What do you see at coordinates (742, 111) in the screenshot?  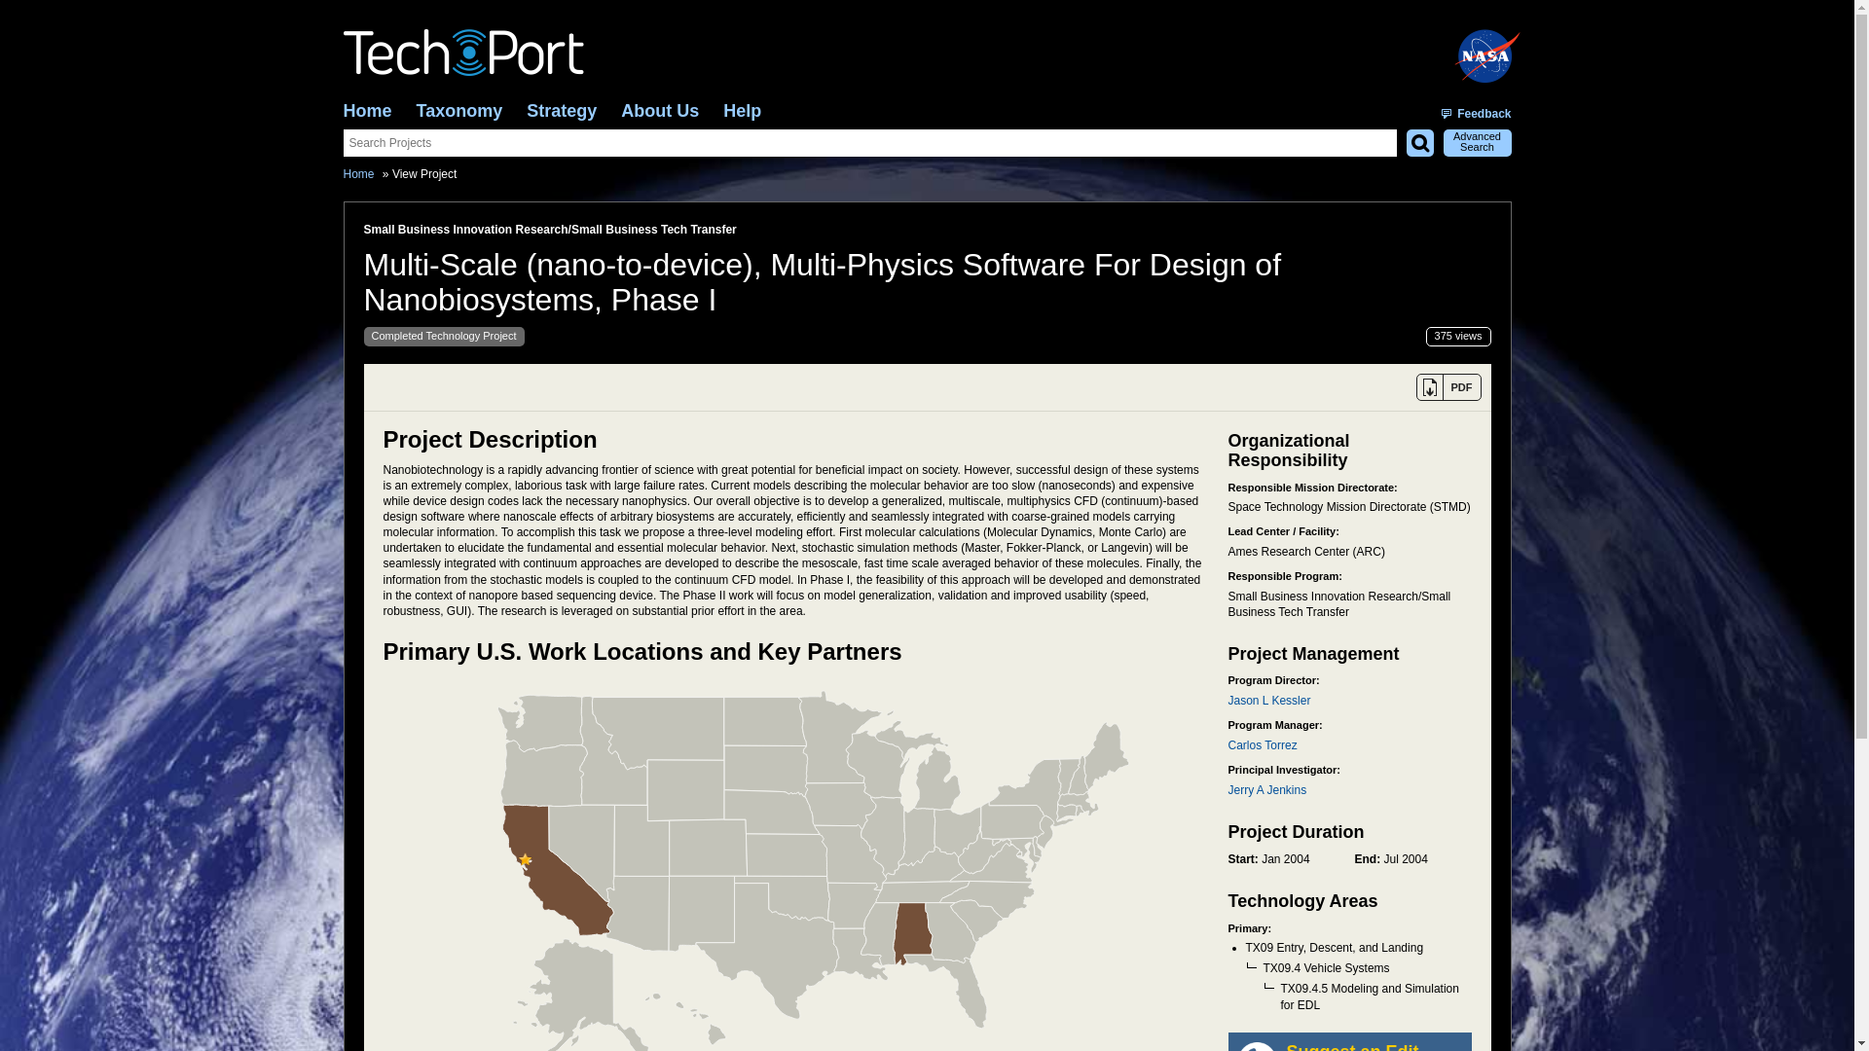 I see `Help` at bounding box center [742, 111].